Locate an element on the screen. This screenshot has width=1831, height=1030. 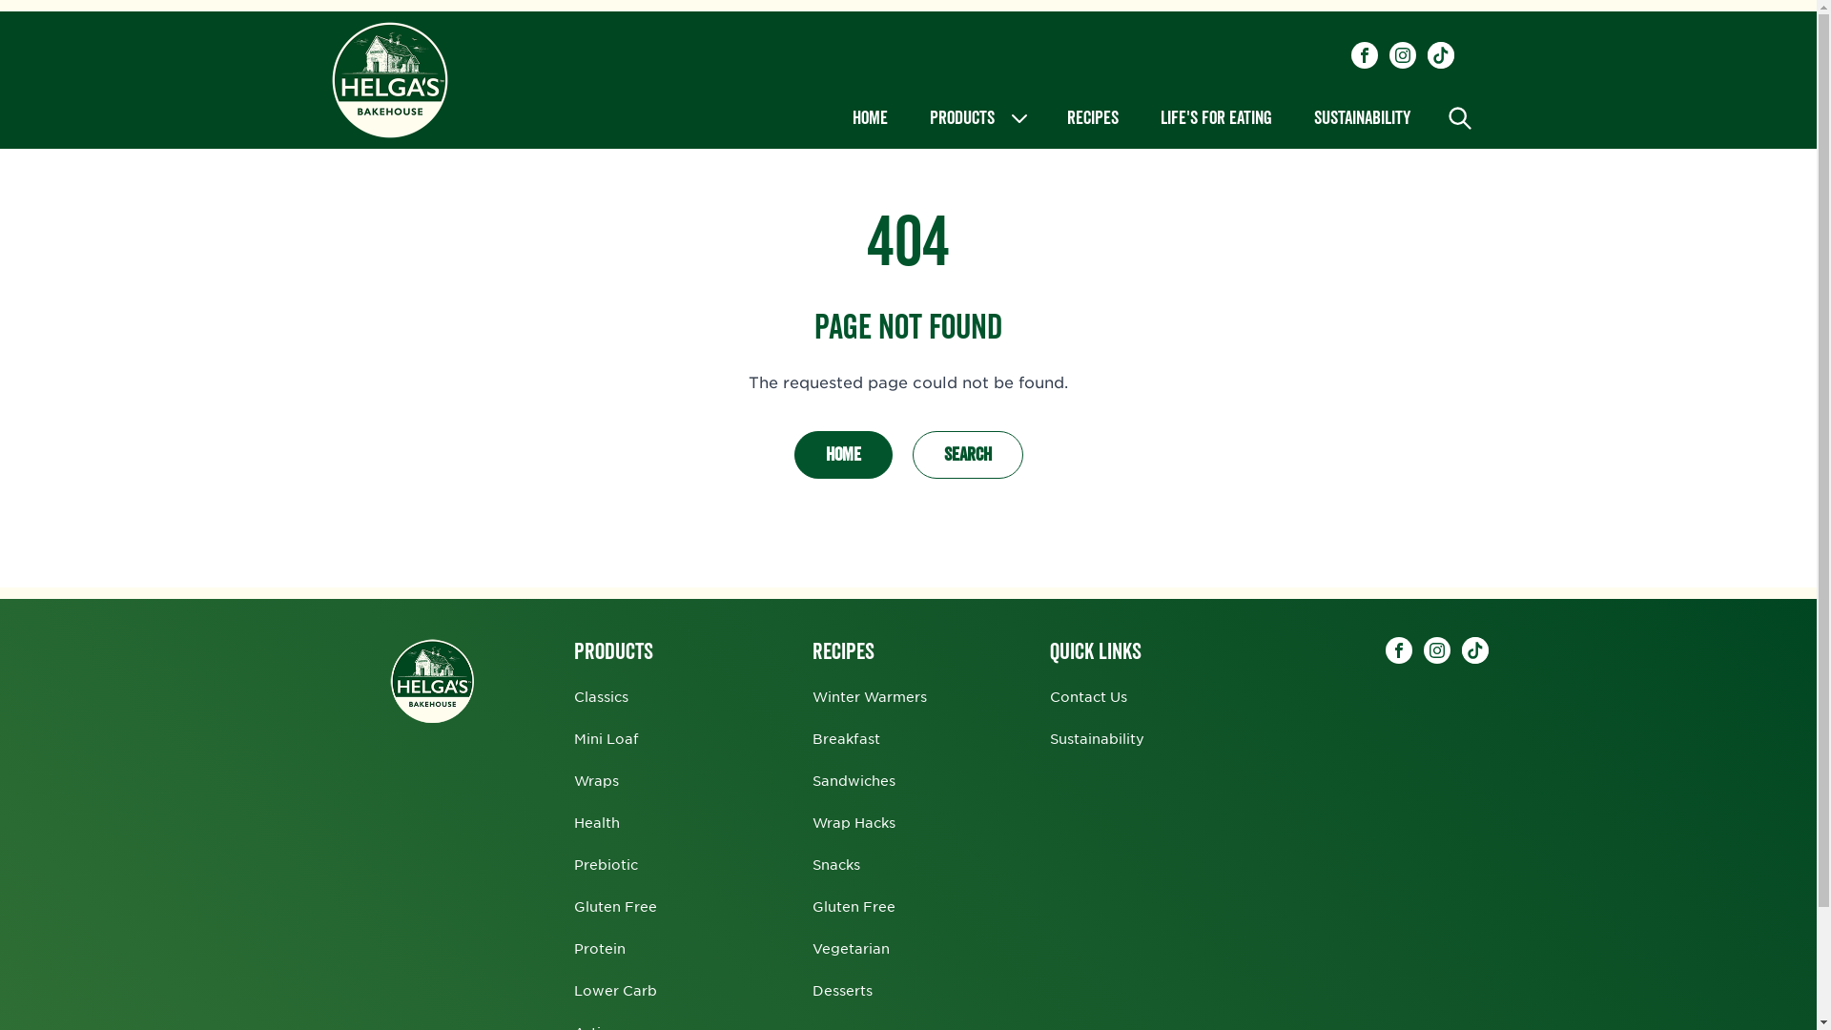
Search is located at coordinates (967, 455).